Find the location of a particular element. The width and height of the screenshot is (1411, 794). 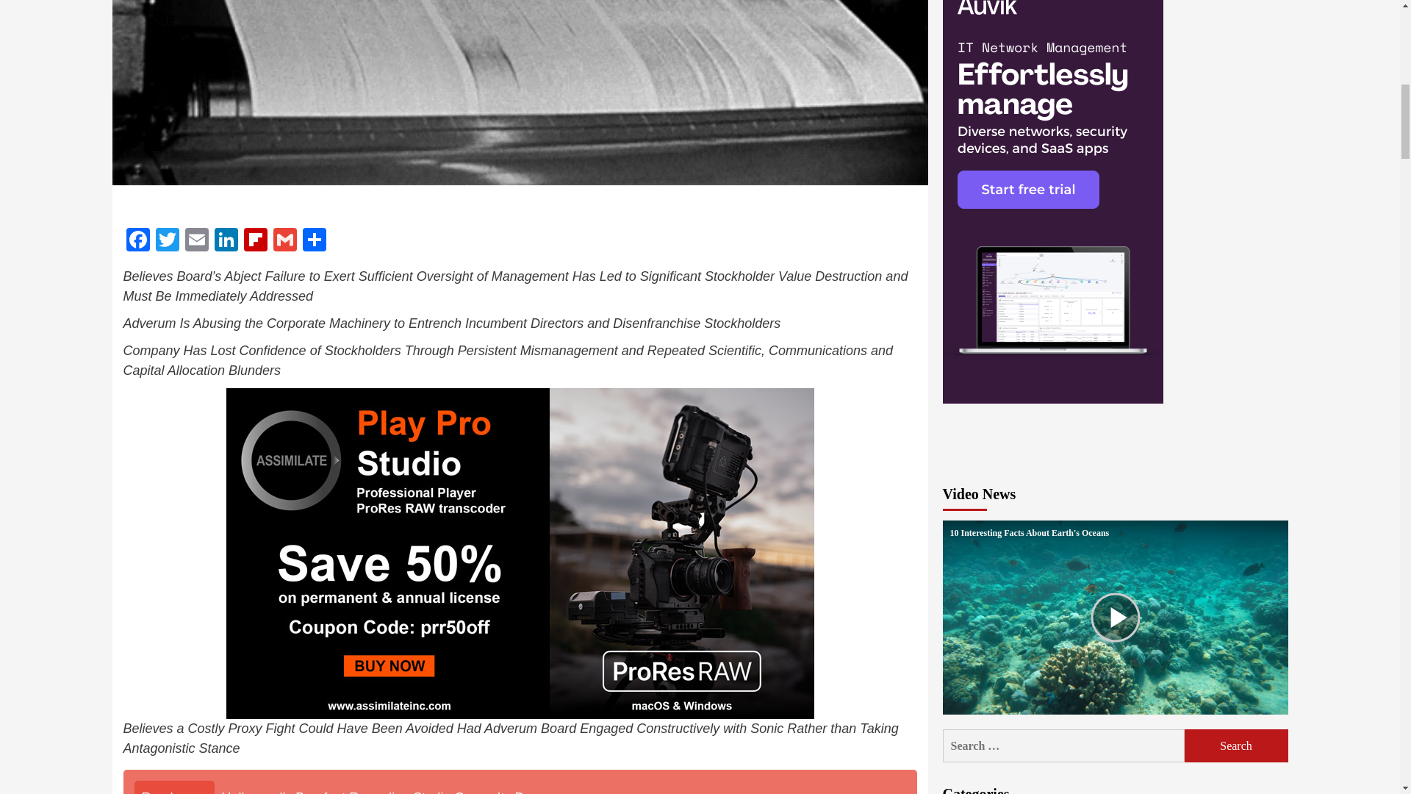

Search is located at coordinates (1236, 745).